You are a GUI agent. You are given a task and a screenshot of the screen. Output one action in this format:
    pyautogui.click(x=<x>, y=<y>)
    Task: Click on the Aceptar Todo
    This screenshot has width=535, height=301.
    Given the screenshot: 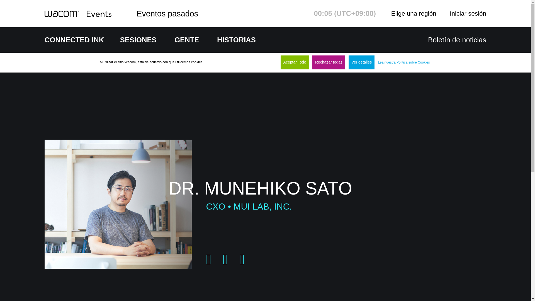 What is the action you would take?
    pyautogui.click(x=295, y=62)
    